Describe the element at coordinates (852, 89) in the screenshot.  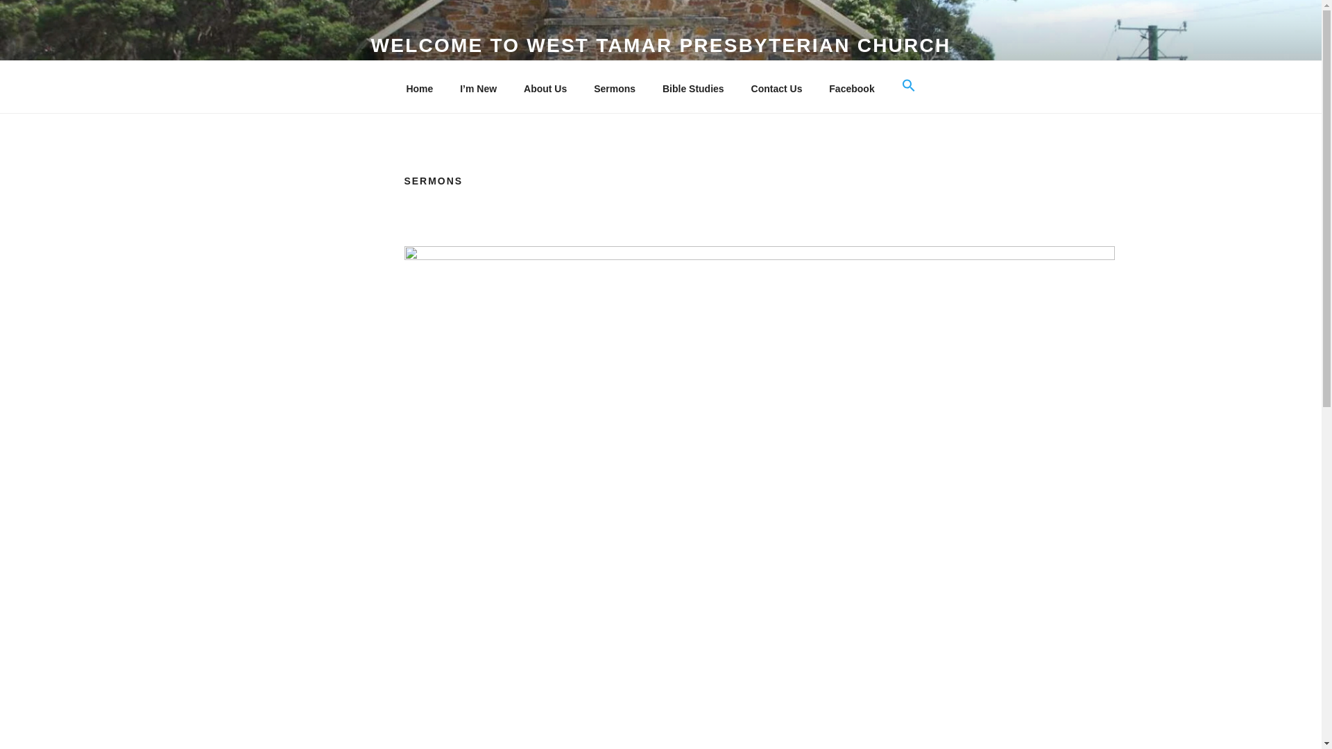
I see `Facebook` at that location.